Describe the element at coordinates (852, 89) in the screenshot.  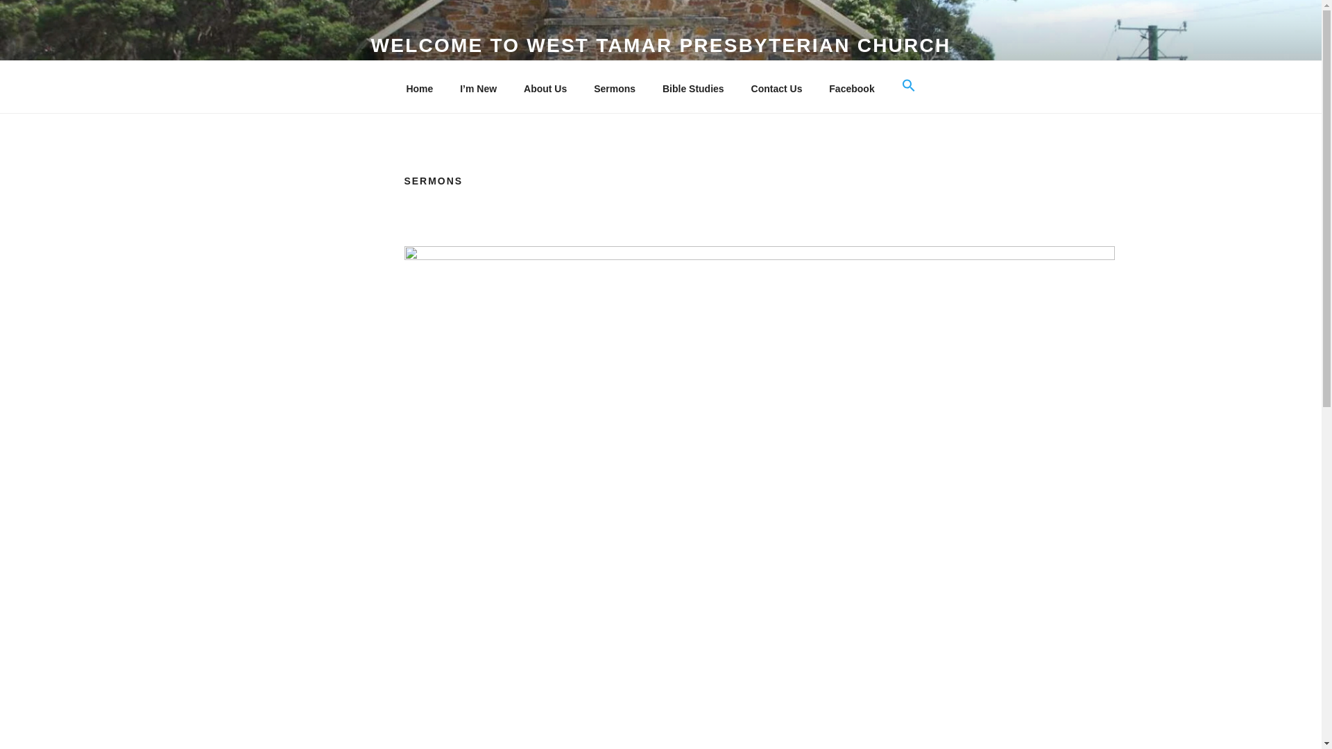
I see `Facebook` at that location.